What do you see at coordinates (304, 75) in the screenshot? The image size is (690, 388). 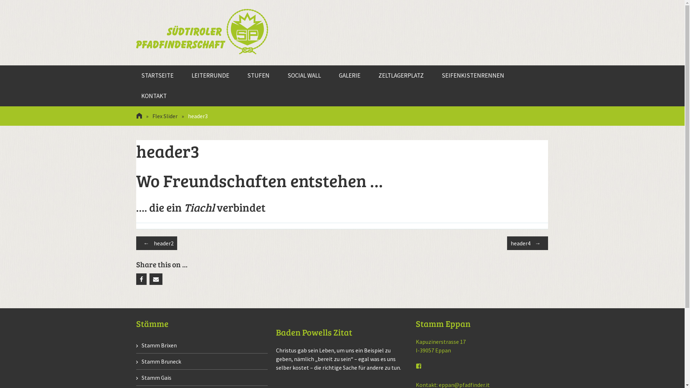 I see `SOCIAL WALL` at bounding box center [304, 75].